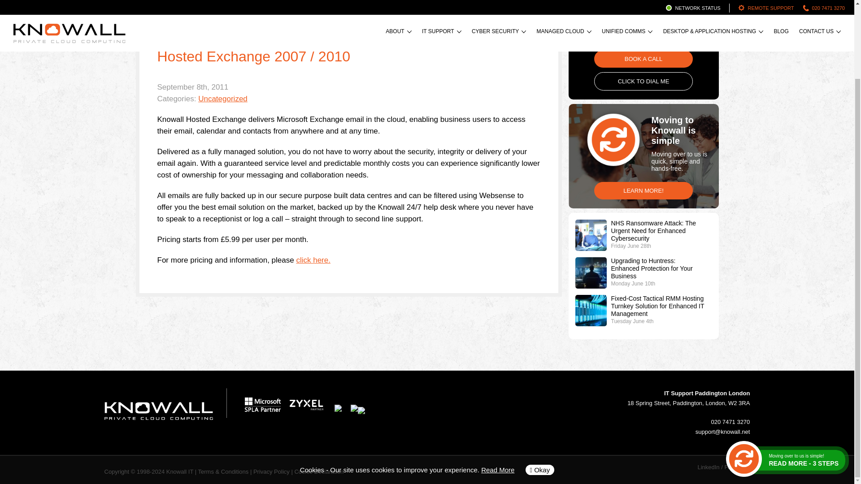 This screenshot has height=484, width=861. What do you see at coordinates (313, 260) in the screenshot?
I see `click here.` at bounding box center [313, 260].